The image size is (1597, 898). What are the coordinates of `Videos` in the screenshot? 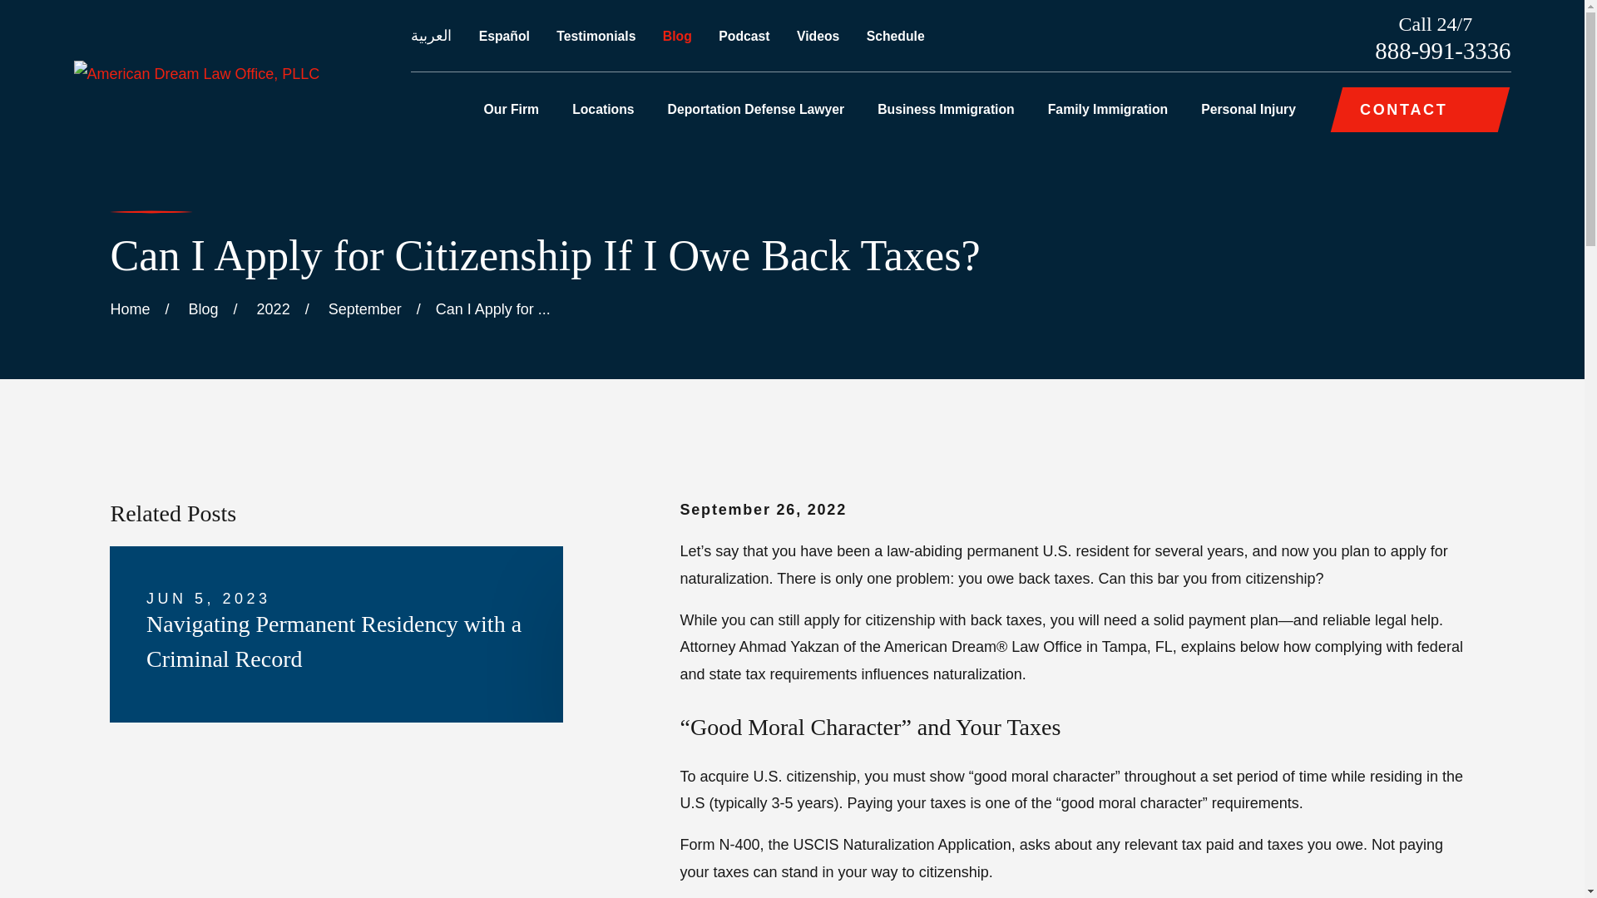 It's located at (818, 35).